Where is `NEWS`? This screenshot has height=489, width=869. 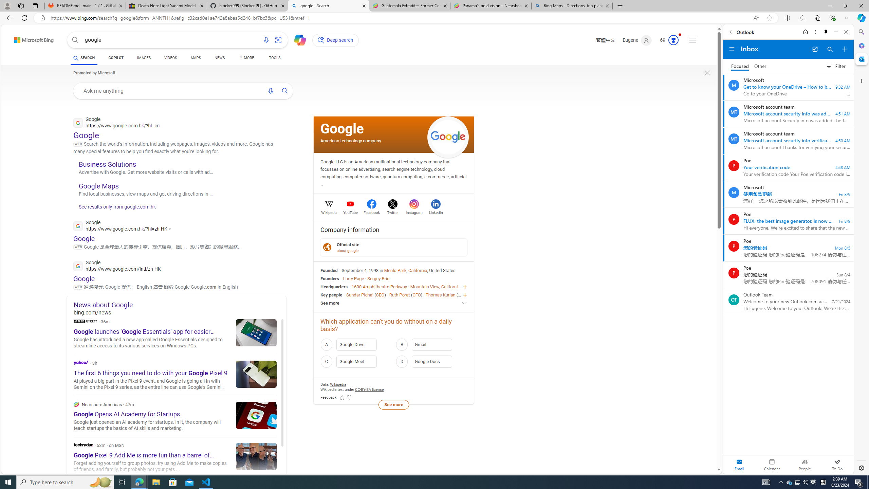 NEWS is located at coordinates (219, 58).